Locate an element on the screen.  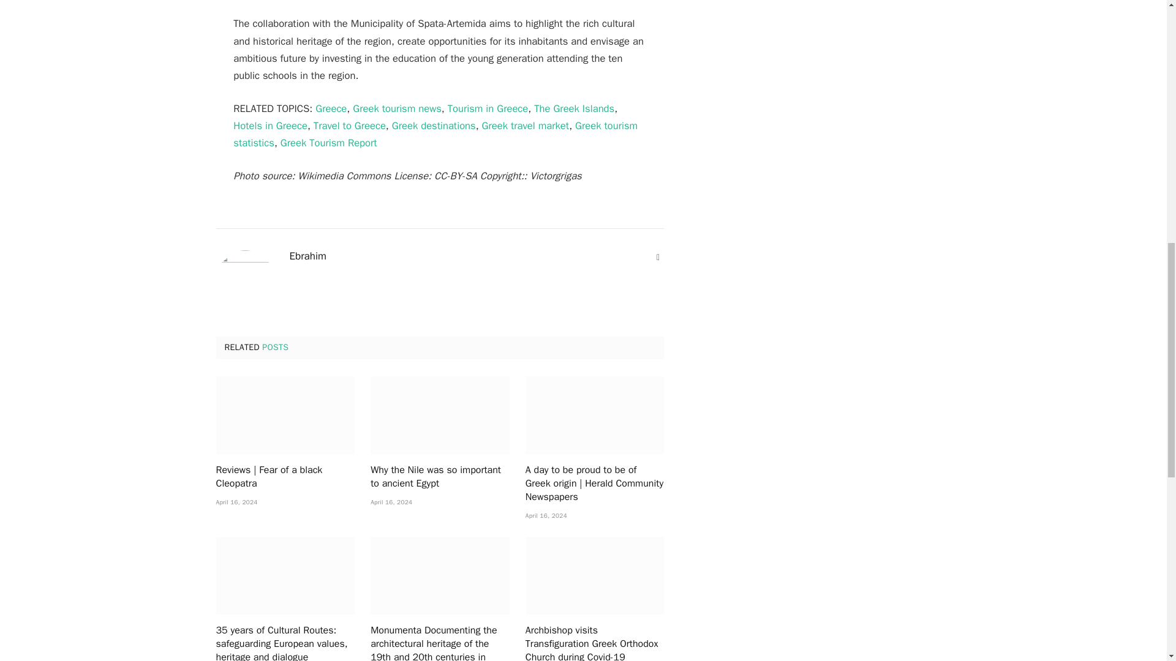
Ebrahim is located at coordinates (307, 256).